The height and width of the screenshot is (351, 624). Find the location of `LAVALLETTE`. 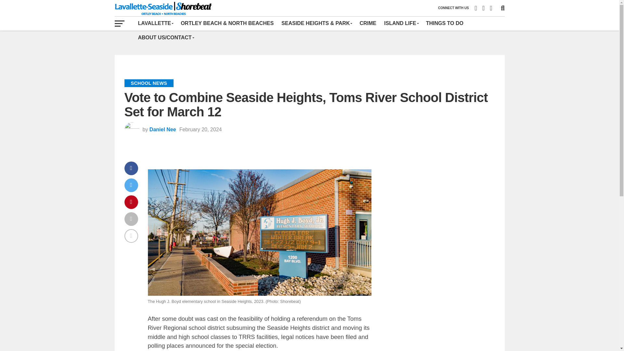

LAVALLETTE is located at coordinates (155, 23).